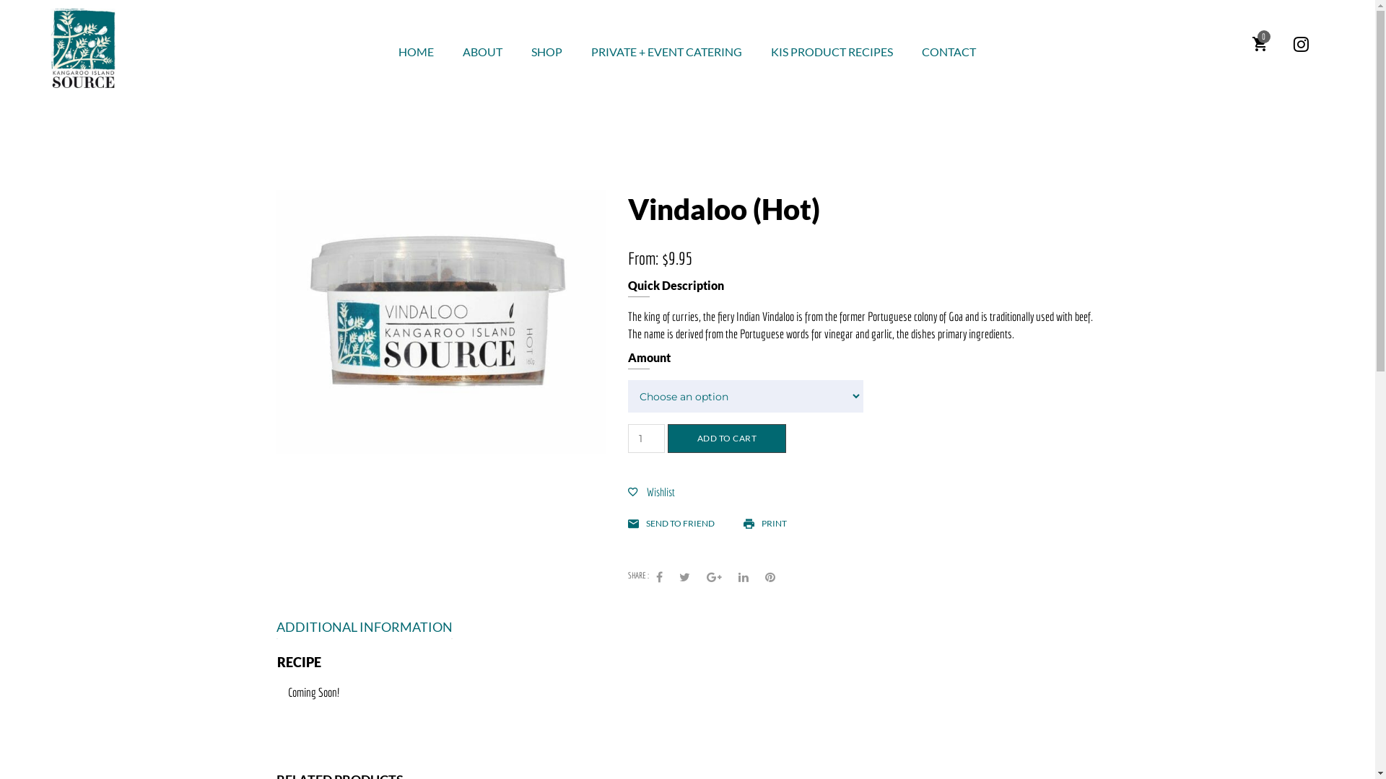 This screenshot has width=1386, height=779. I want to click on SEND TO FRIEND, so click(671, 524).